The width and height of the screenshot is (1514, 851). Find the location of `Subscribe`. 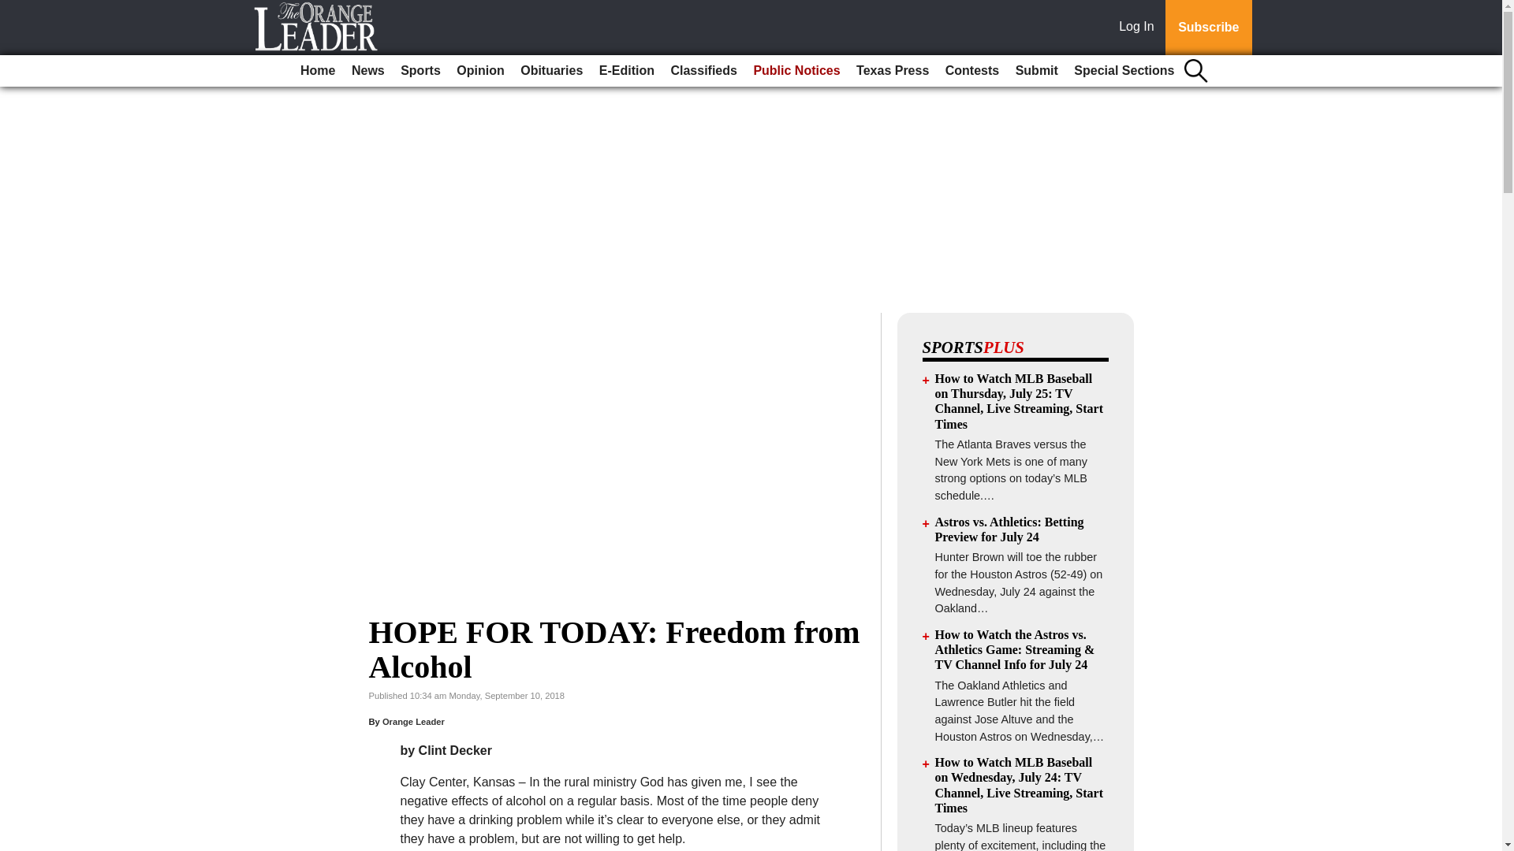

Subscribe is located at coordinates (1208, 28).